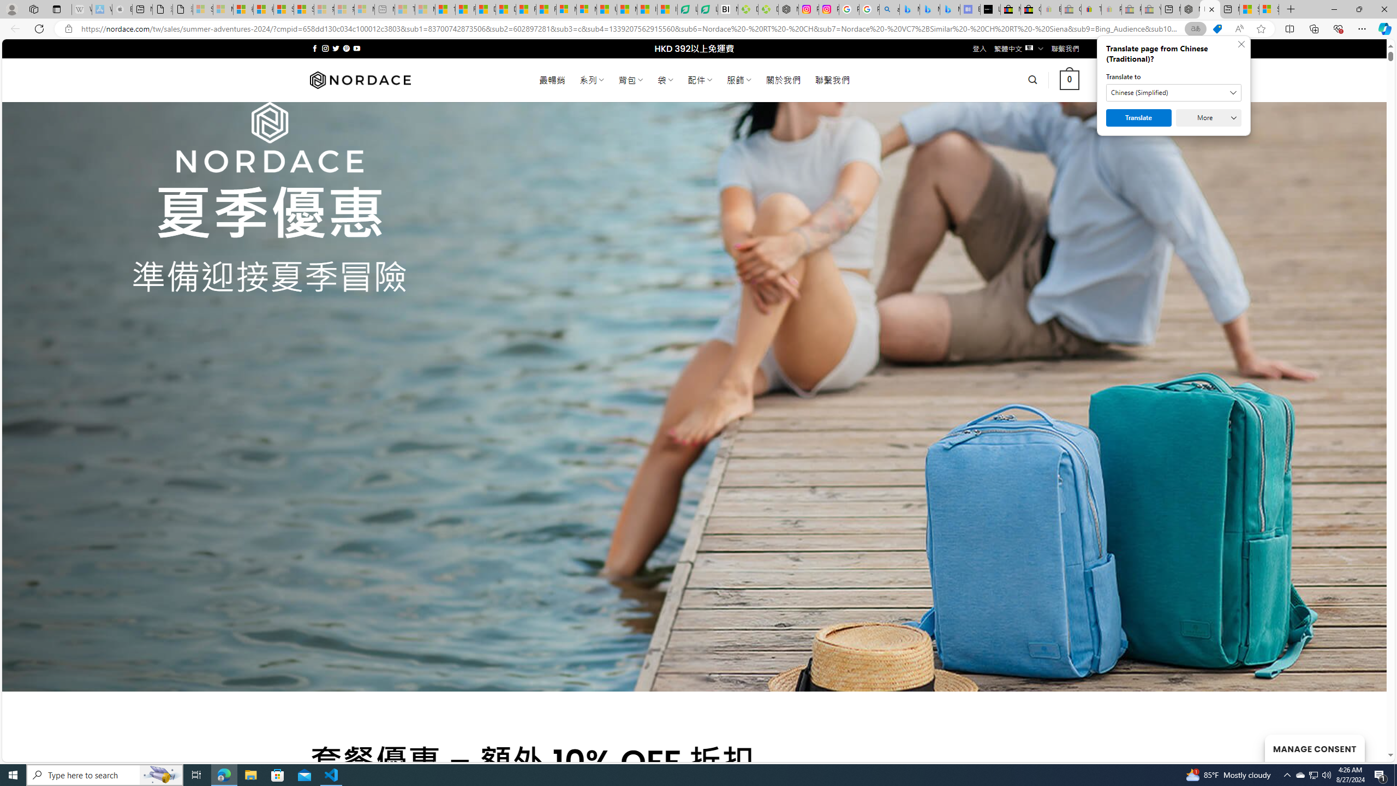  Describe the element at coordinates (1151, 9) in the screenshot. I see `Yard, Garden & Outdoor Living - Sleeping` at that location.